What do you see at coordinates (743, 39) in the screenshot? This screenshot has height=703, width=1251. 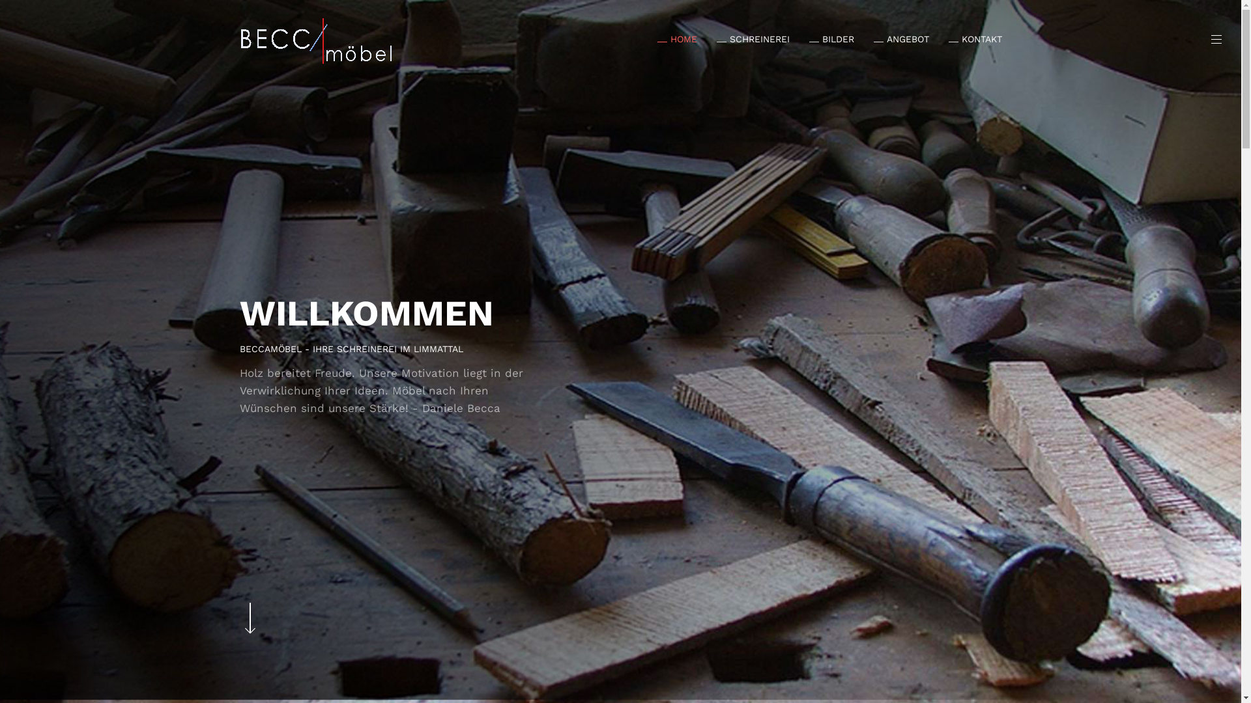 I see `SCHREINEREI` at bounding box center [743, 39].